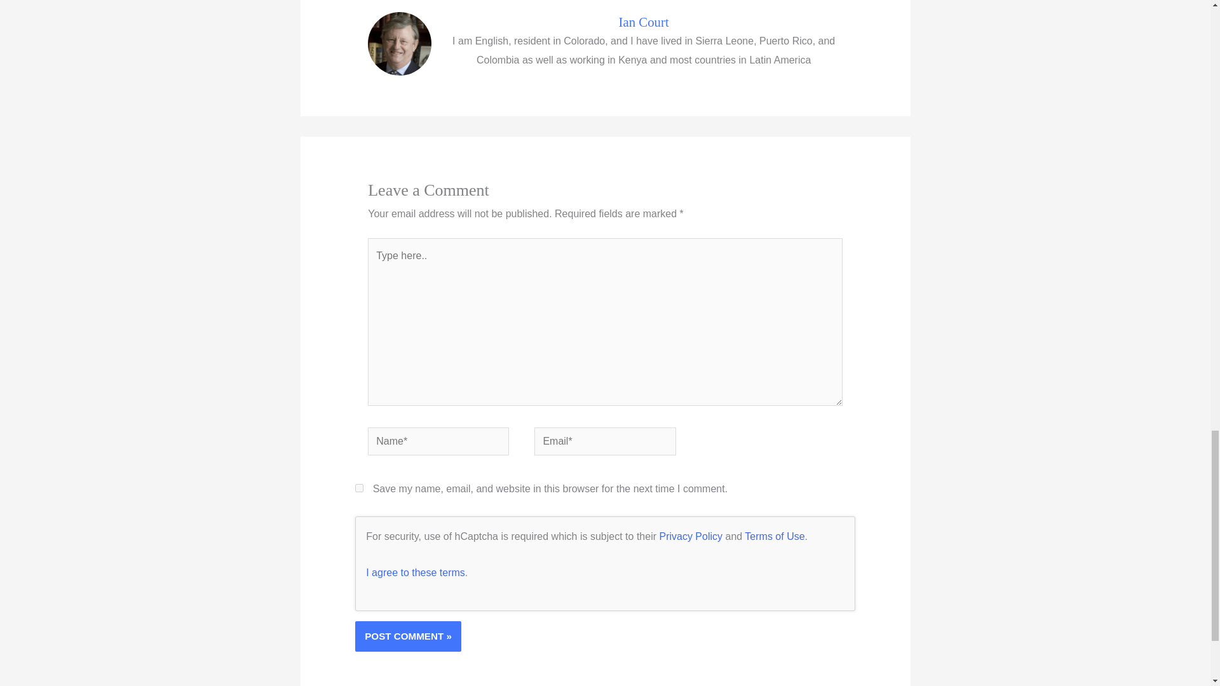  Describe the element at coordinates (690, 536) in the screenshot. I see `Privacy Policy` at that location.